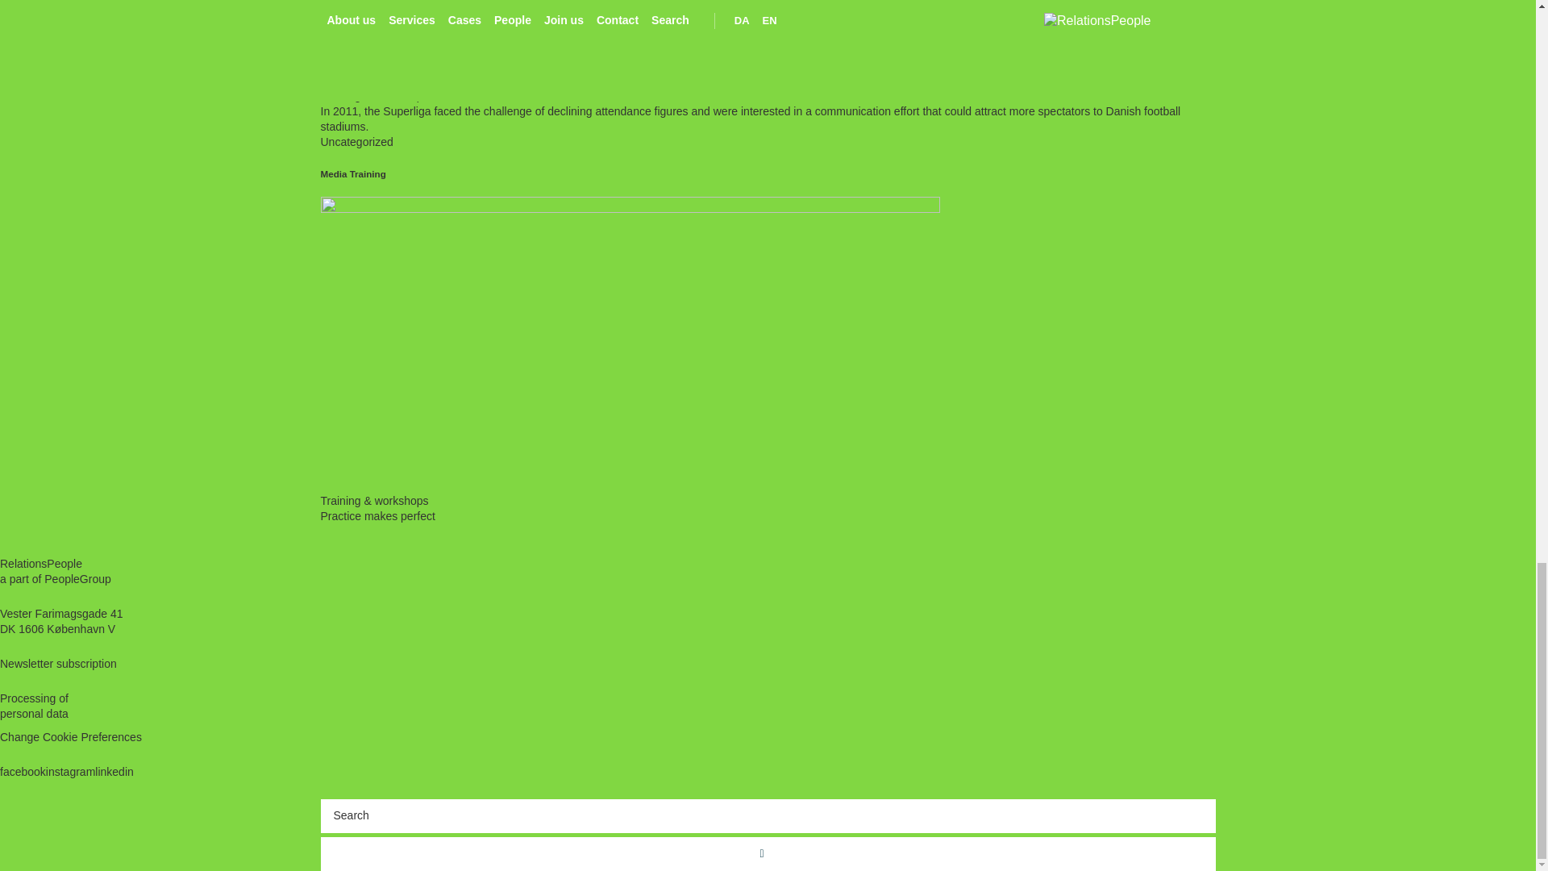 The height and width of the screenshot is (871, 1548). Describe the element at coordinates (34, 698) in the screenshot. I see `Processing of` at that location.